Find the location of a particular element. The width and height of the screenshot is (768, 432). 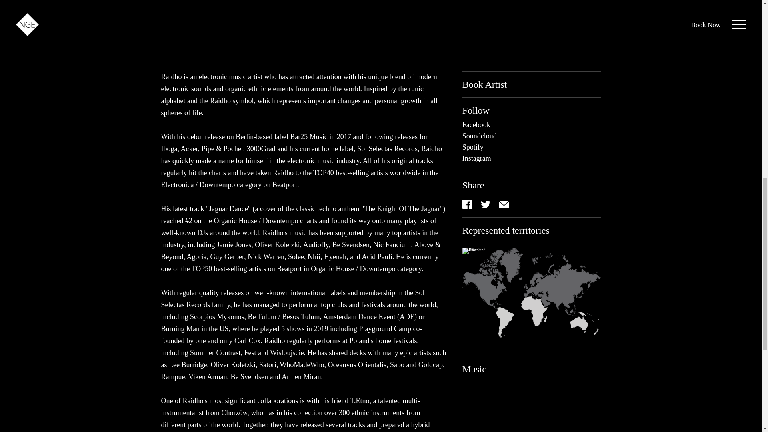

Book Artist is located at coordinates (491, 84).